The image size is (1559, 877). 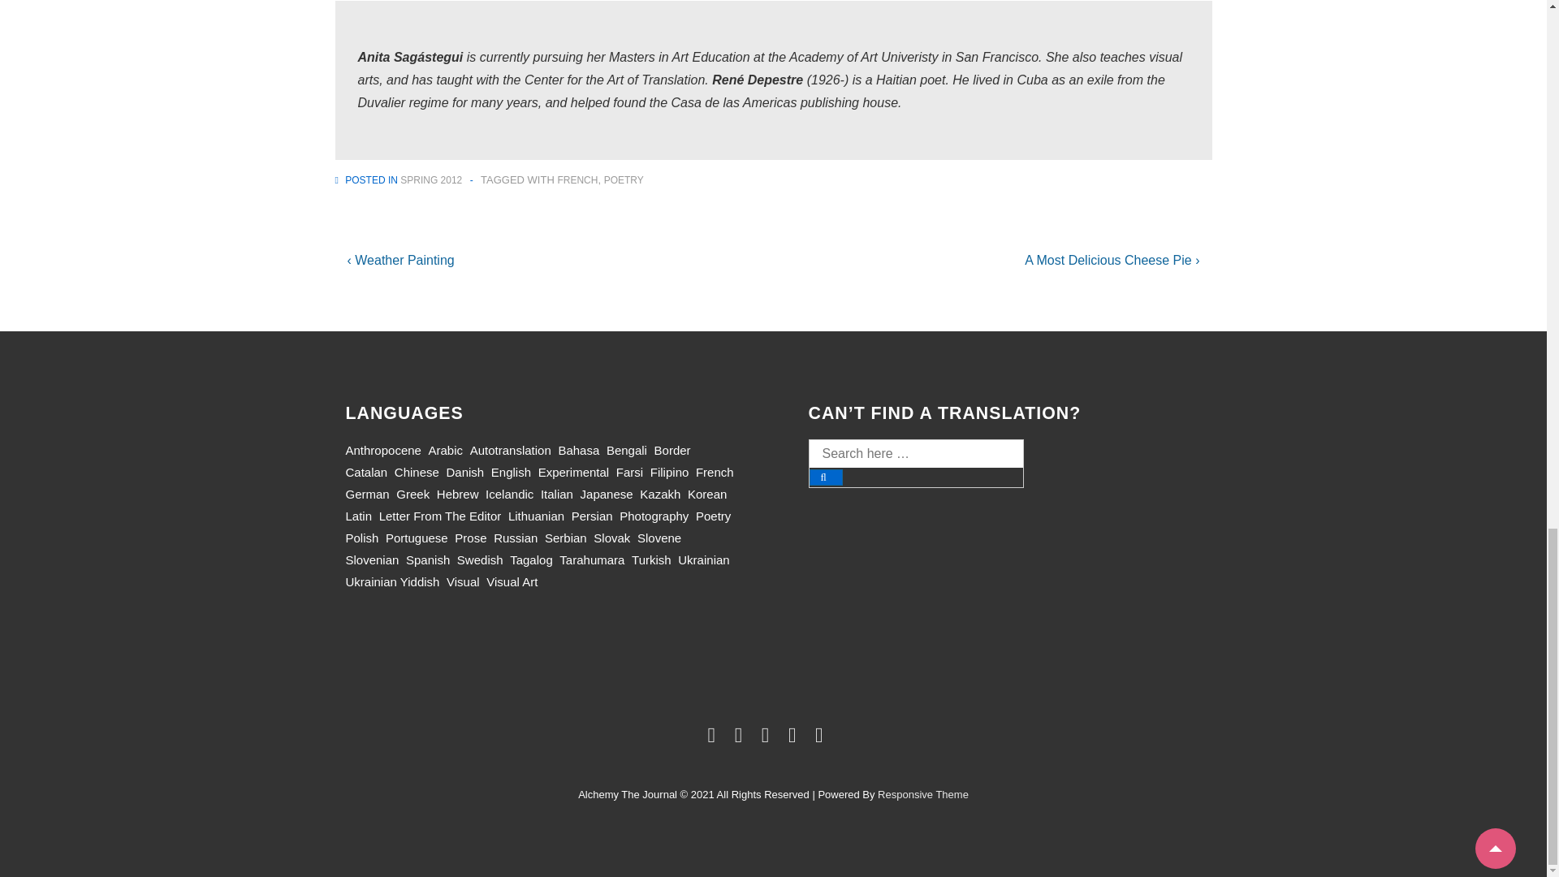 I want to click on Bahasa, so click(x=578, y=450).